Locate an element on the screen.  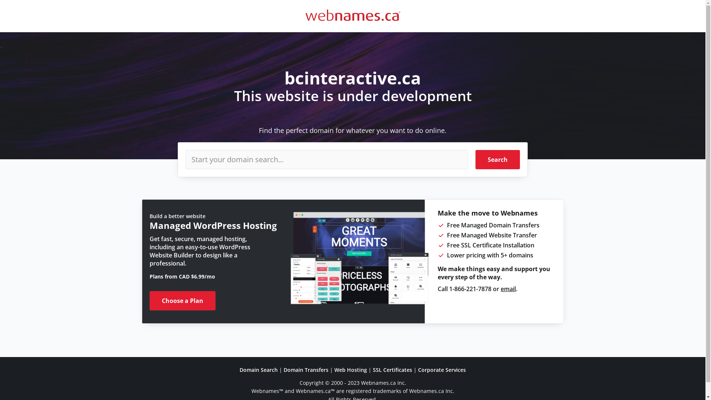
Domain Search is located at coordinates (258, 370).